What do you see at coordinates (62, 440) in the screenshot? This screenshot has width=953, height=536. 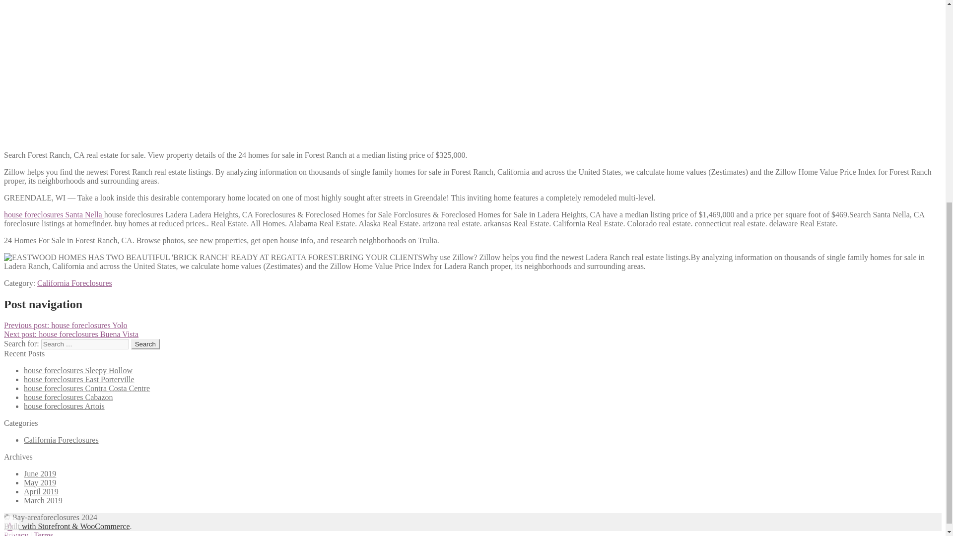 I see `California Foreclosures` at bounding box center [62, 440].